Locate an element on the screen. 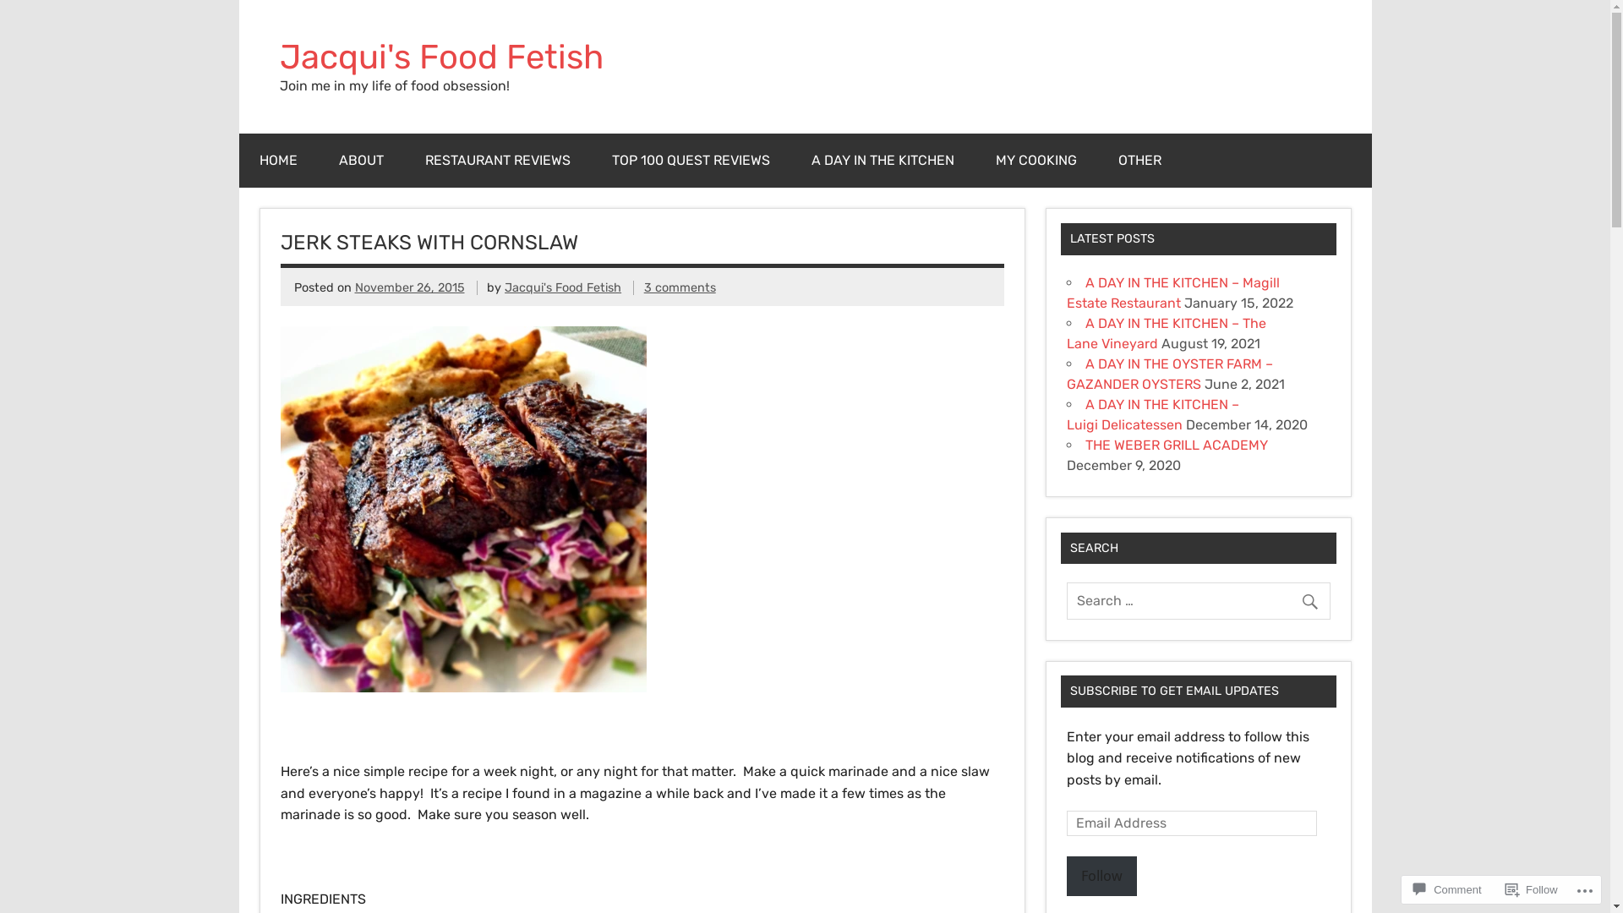 The image size is (1623, 913). THE WEBER GRILL ACADEMY is located at coordinates (1177, 445).